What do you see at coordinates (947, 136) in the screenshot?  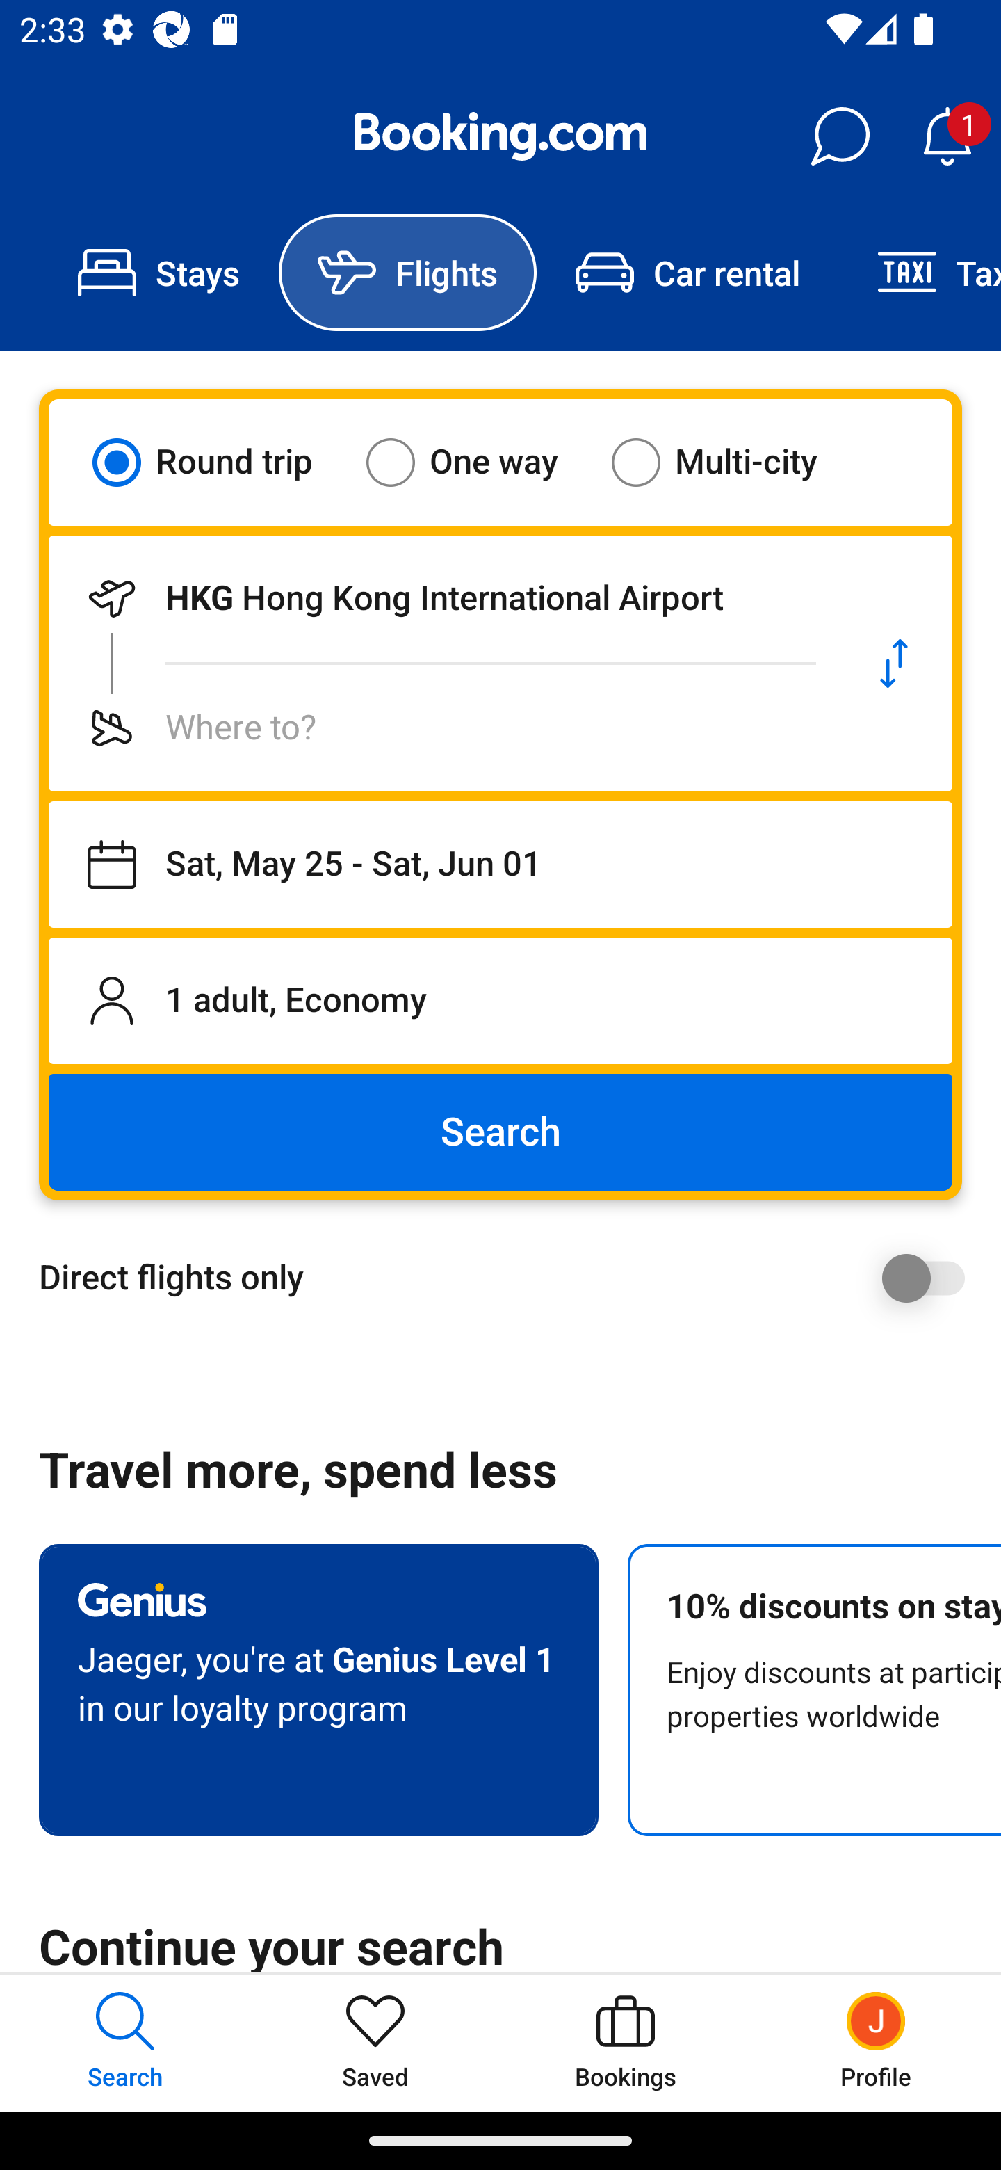 I see `Notifications` at bounding box center [947, 136].